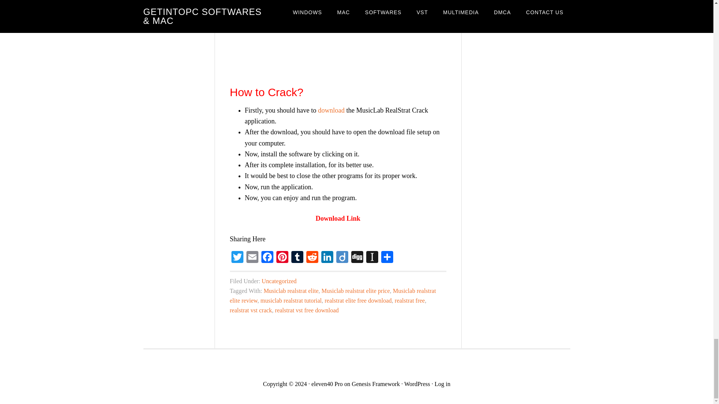  I want to click on Digg, so click(357, 258).